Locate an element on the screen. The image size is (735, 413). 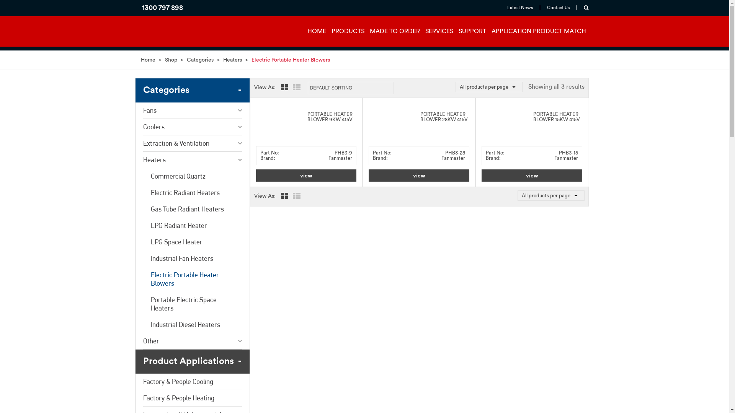
Heataustralia is located at coordinates (168, 49).